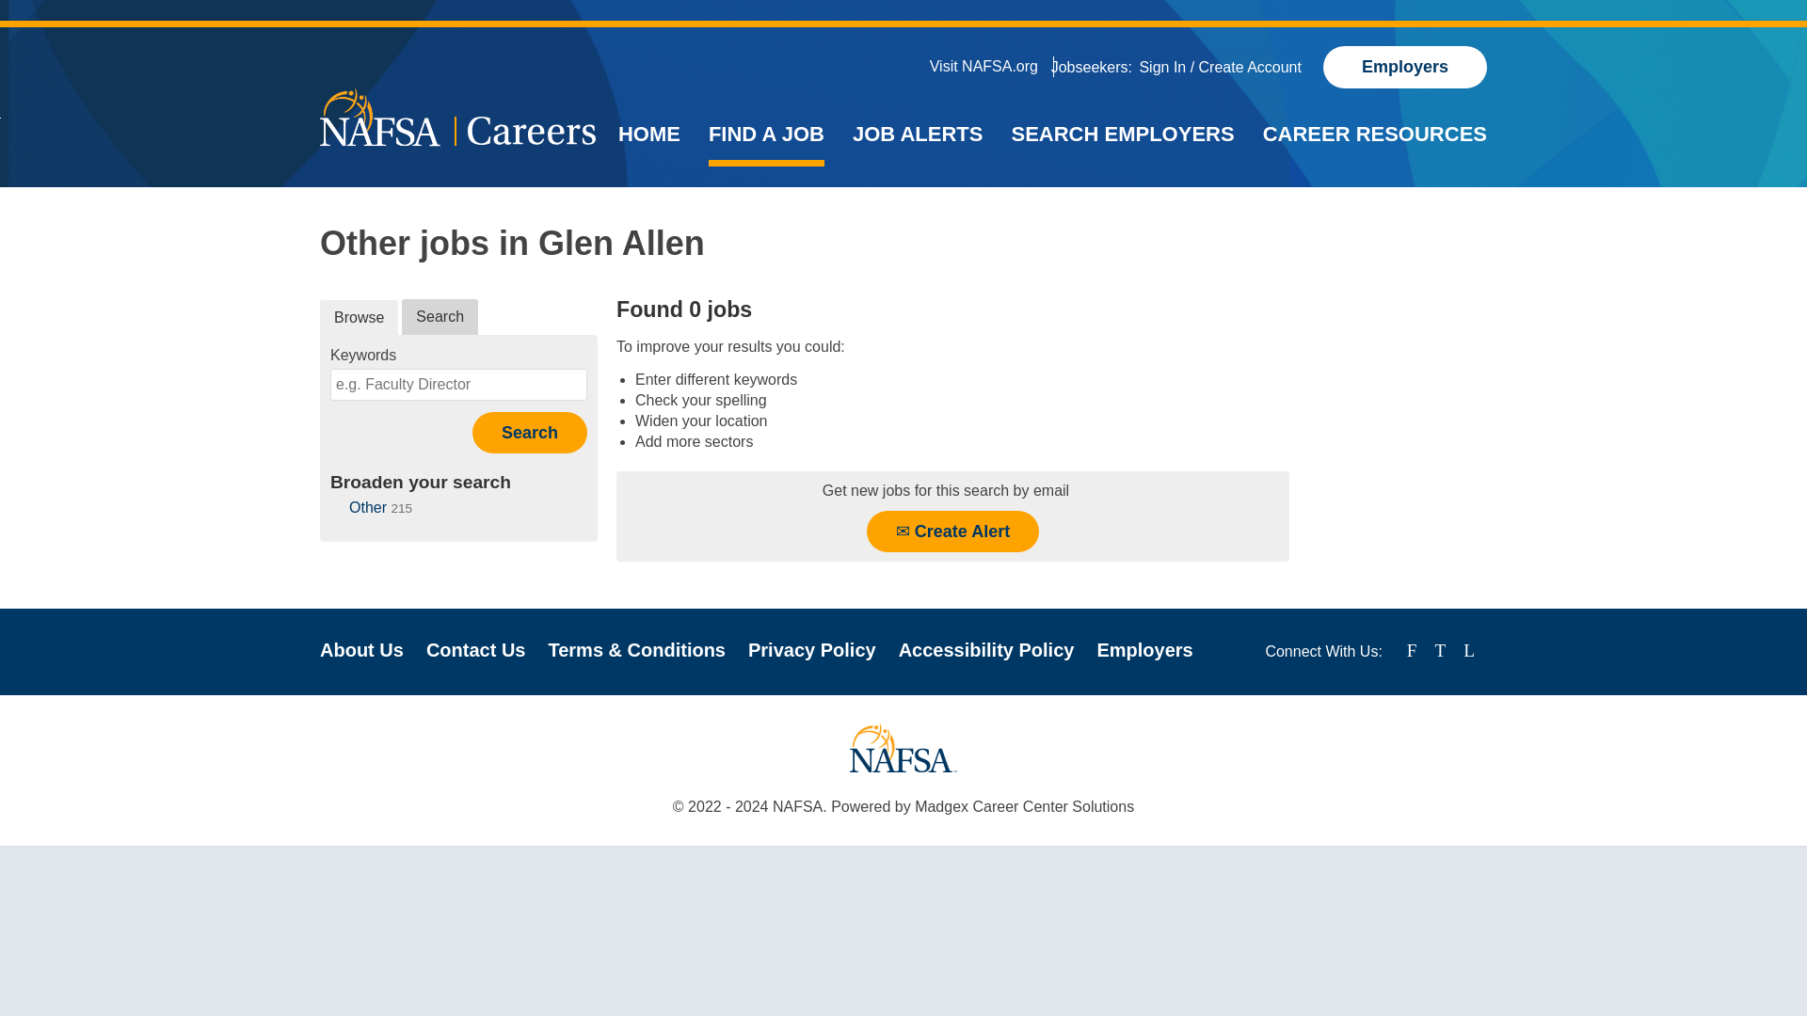 The height and width of the screenshot is (1016, 1807). I want to click on Search, so click(529, 433).